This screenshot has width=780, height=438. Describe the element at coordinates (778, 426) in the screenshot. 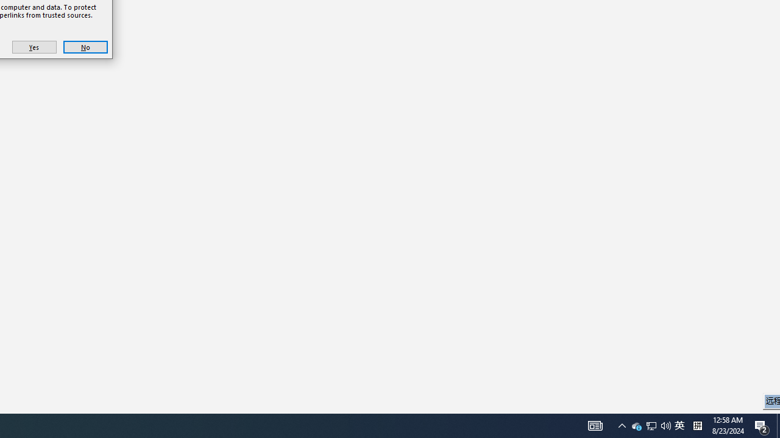

I see `Notification Chevron` at that location.